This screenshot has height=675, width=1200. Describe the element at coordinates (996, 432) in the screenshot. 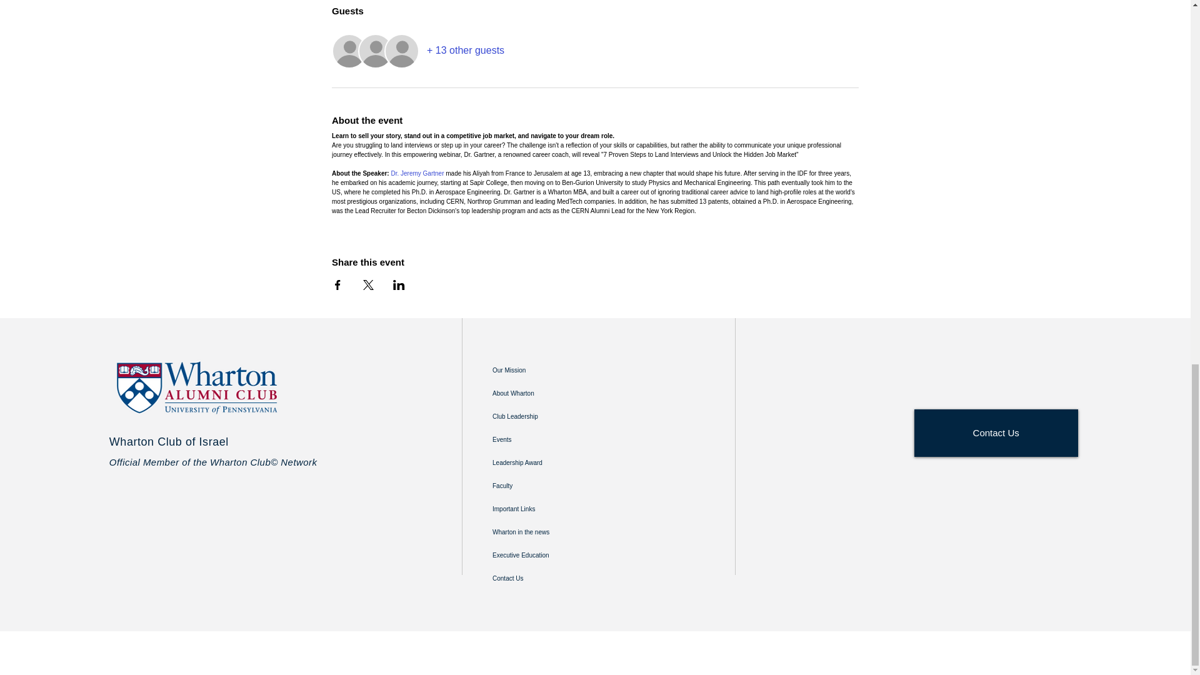

I see `Contact Us` at that location.